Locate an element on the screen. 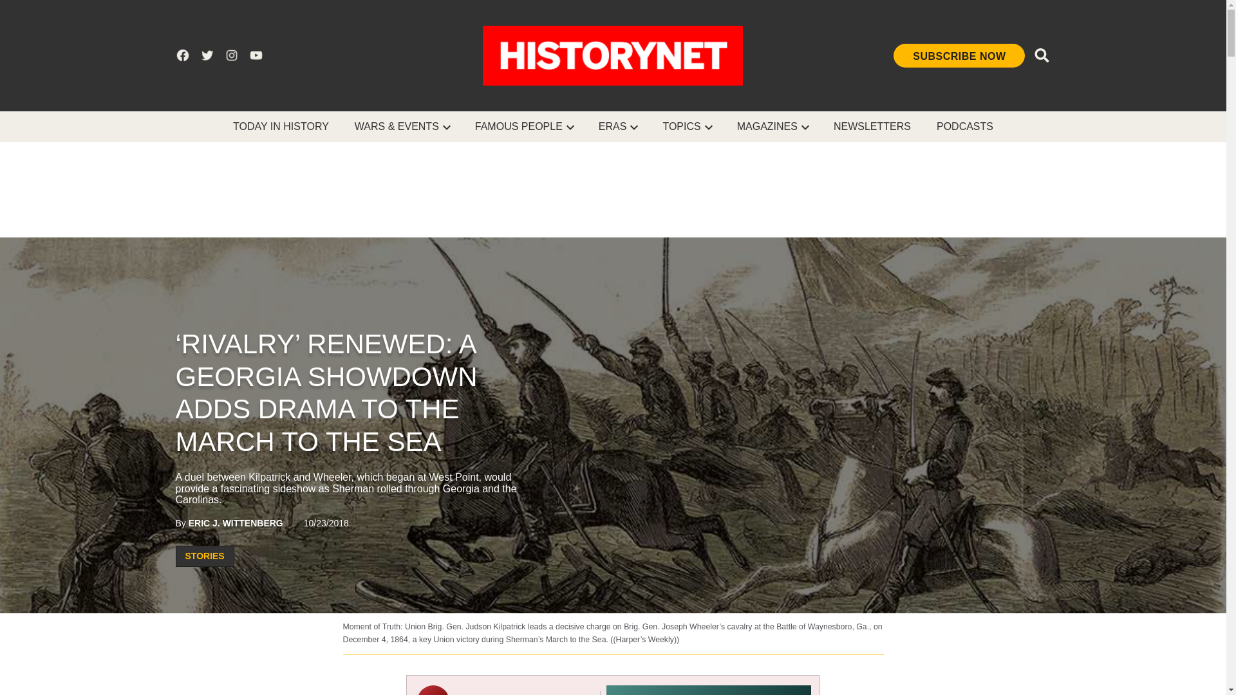 Image resolution: width=1236 pixels, height=695 pixels. 3rd party ad content is located at coordinates (612, 189).